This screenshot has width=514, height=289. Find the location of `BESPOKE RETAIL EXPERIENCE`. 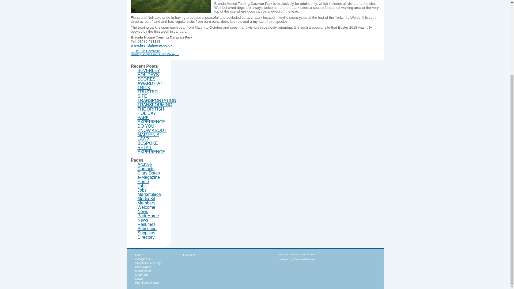

BESPOKE RETAIL EXPERIENCE is located at coordinates (151, 147).